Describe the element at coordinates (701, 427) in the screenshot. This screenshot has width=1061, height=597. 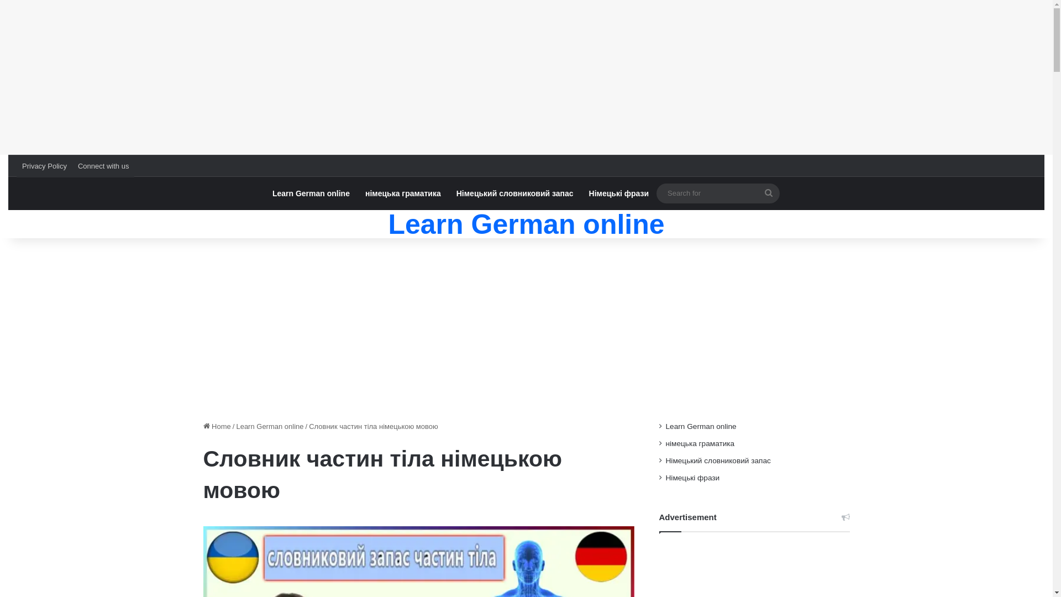
I see `Learn German online` at that location.